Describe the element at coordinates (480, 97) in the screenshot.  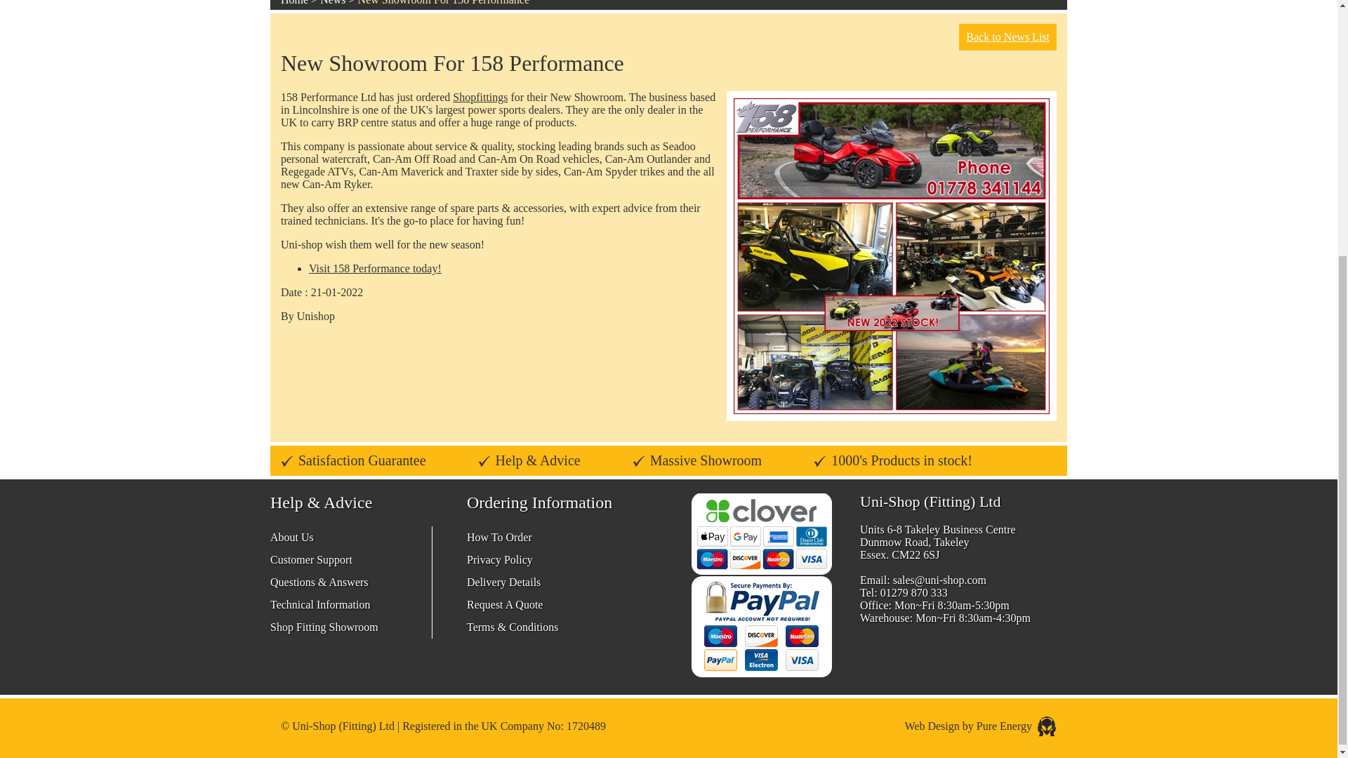
I see `View All Our Shopfittings!` at that location.